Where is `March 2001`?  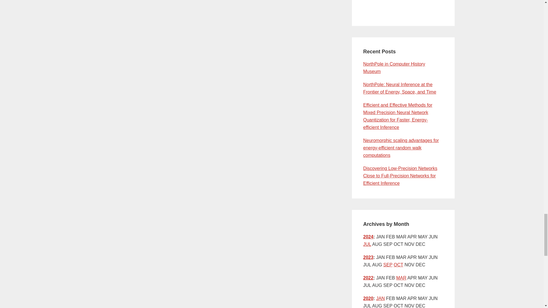 March 2001 is located at coordinates (401, 278).